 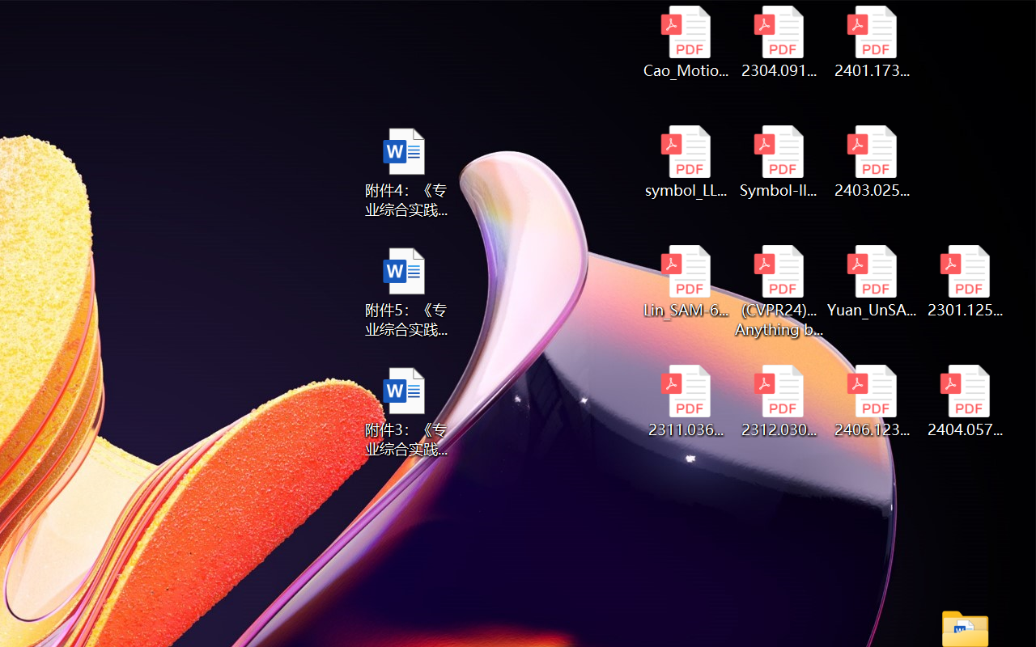 I want to click on 2406.12373v2.pdf, so click(x=873, y=401).